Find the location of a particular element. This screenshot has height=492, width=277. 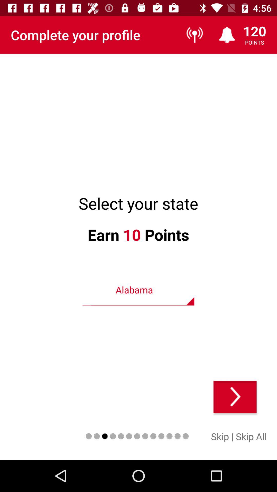

flip to skip all icon is located at coordinates (251, 436).